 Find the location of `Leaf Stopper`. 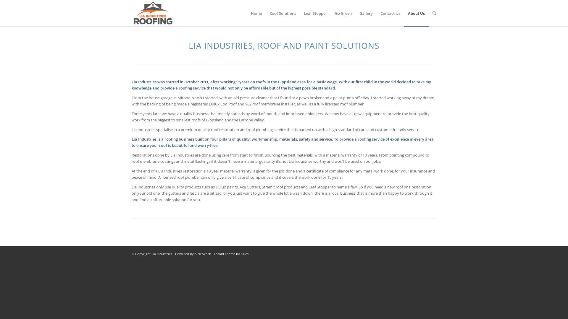

Leaf Stopper is located at coordinates (315, 13).